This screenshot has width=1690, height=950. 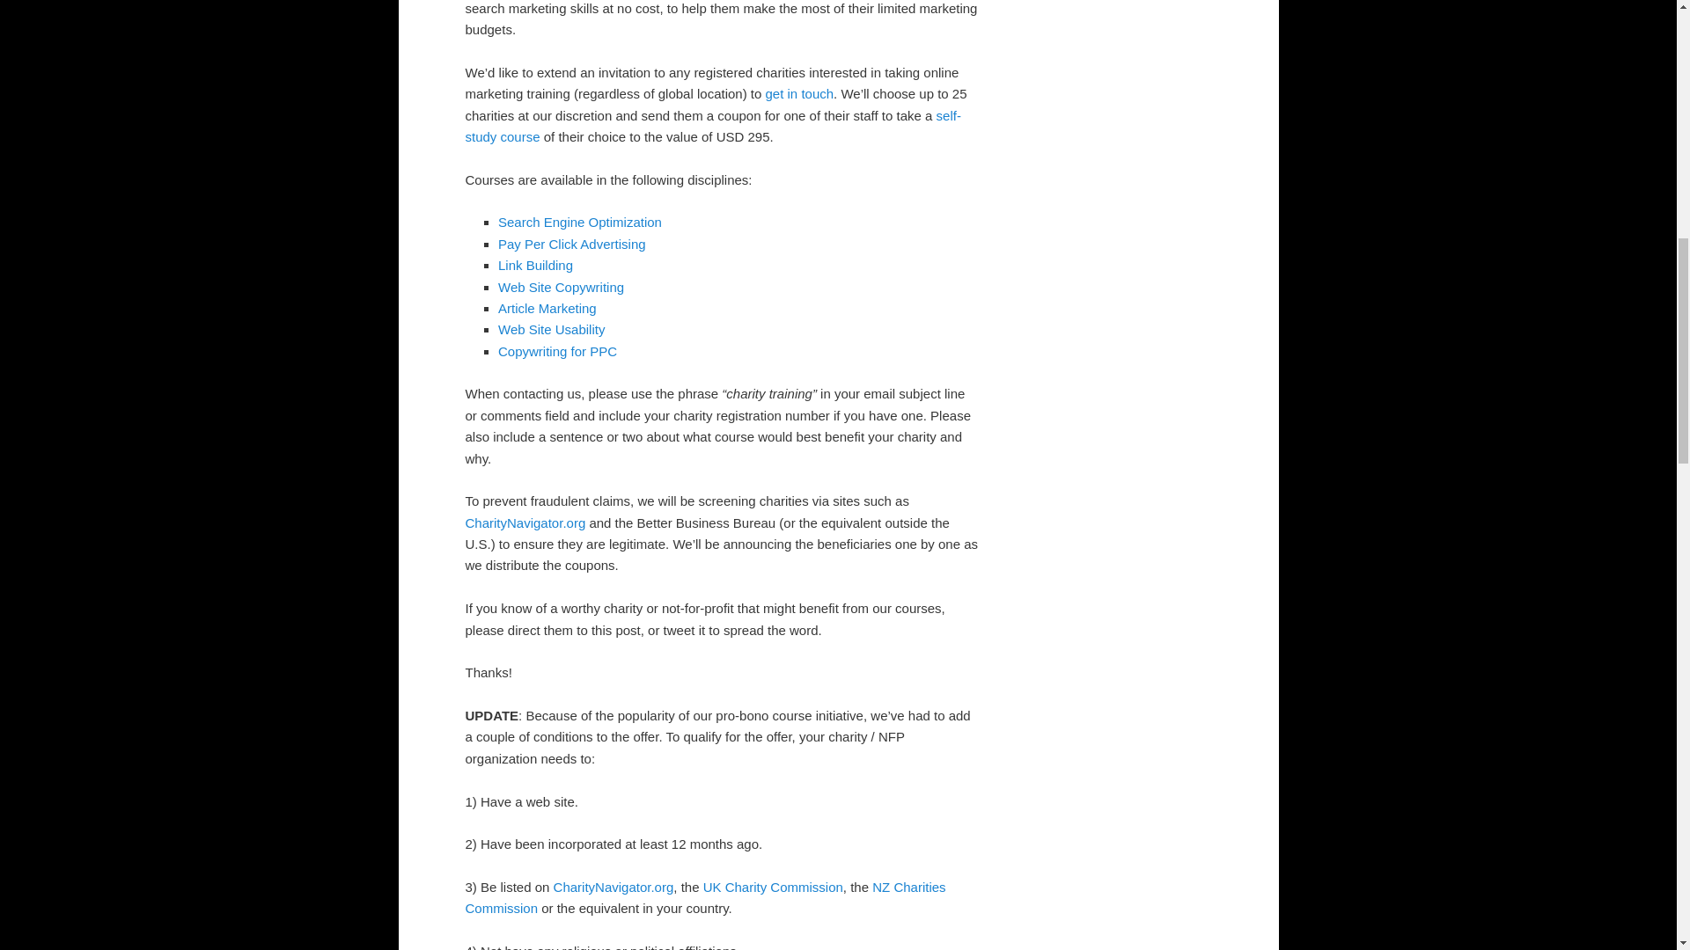 What do you see at coordinates (580, 222) in the screenshot?
I see `SEO courses` at bounding box center [580, 222].